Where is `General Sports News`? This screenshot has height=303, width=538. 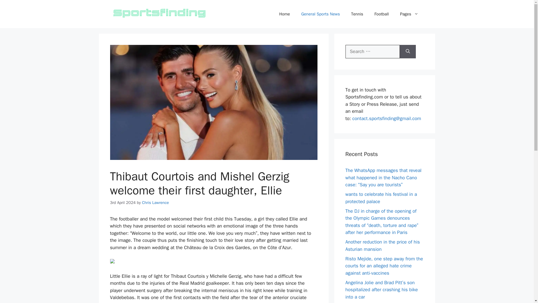
General Sports News is located at coordinates (320, 14).